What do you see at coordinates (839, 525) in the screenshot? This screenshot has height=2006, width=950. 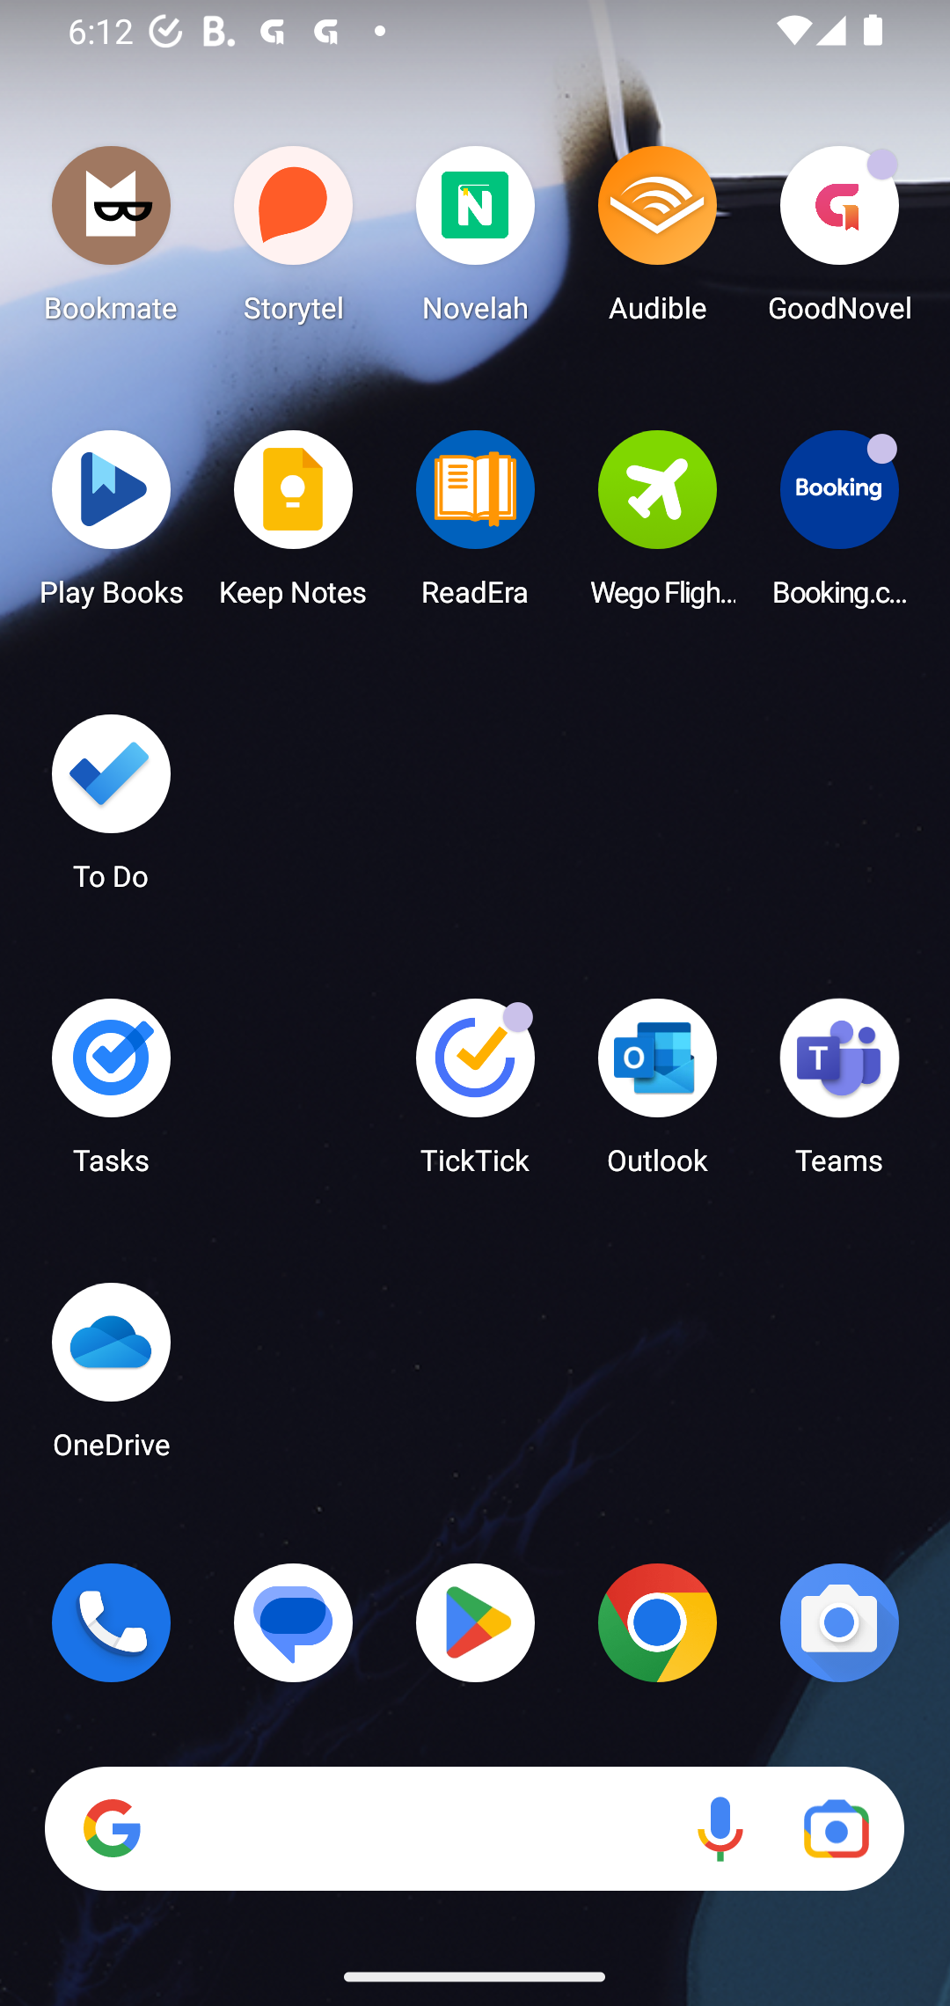 I see `Booking.com Booking.com has 1 notification` at bounding box center [839, 525].